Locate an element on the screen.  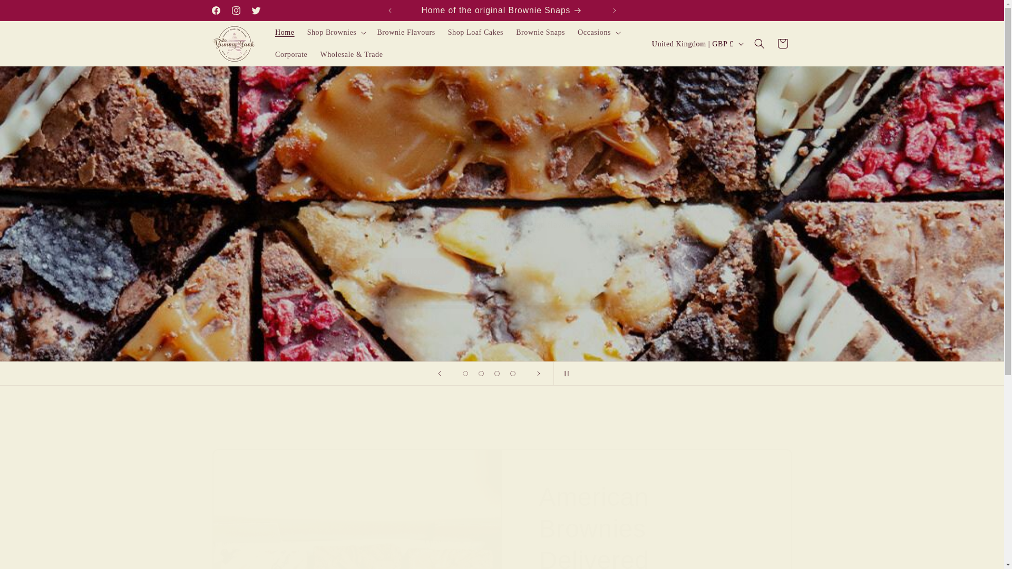
Home of the original Brownie Snaps is located at coordinates (502, 10).